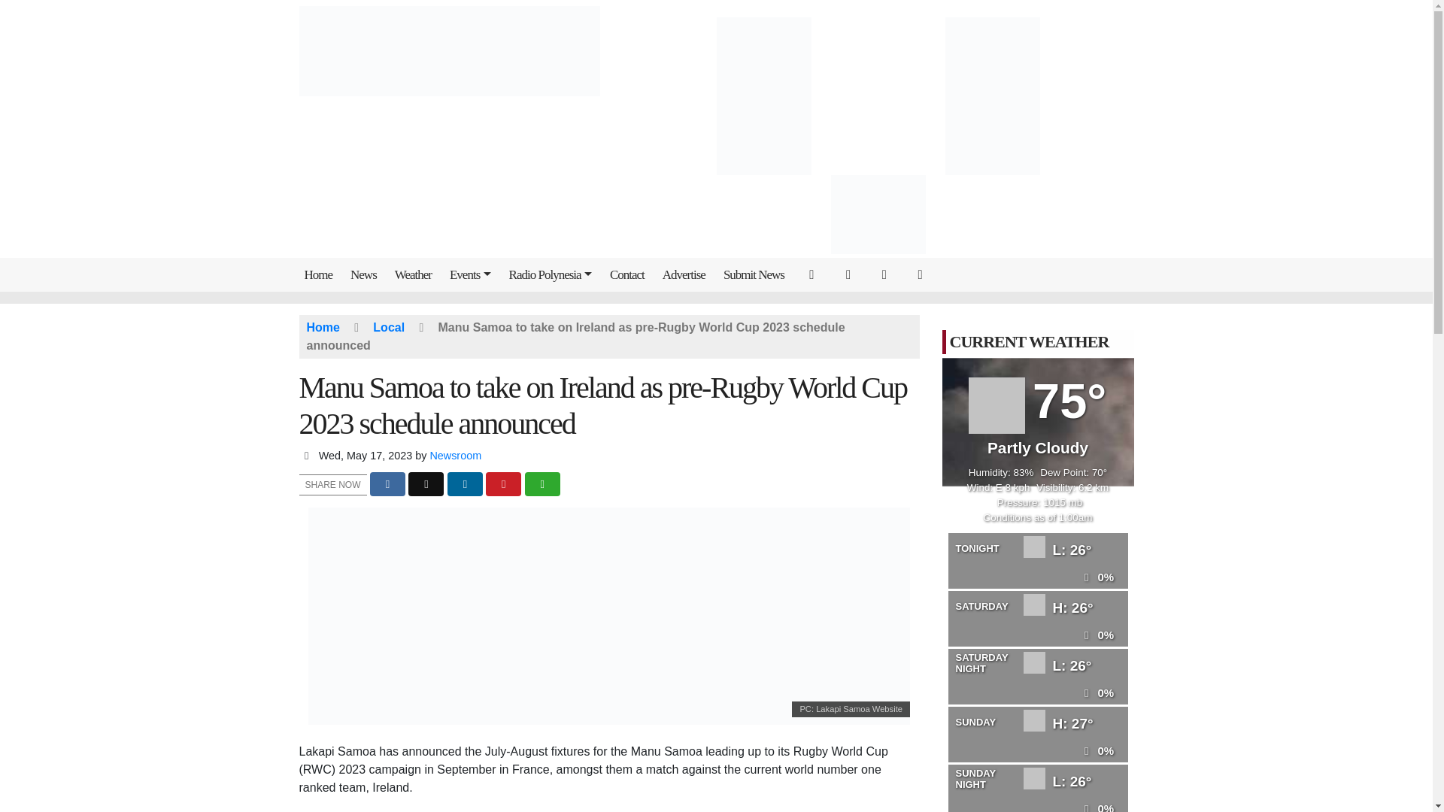 This screenshot has height=812, width=1444. What do you see at coordinates (417, 274) in the screenshot?
I see `Weather` at bounding box center [417, 274].